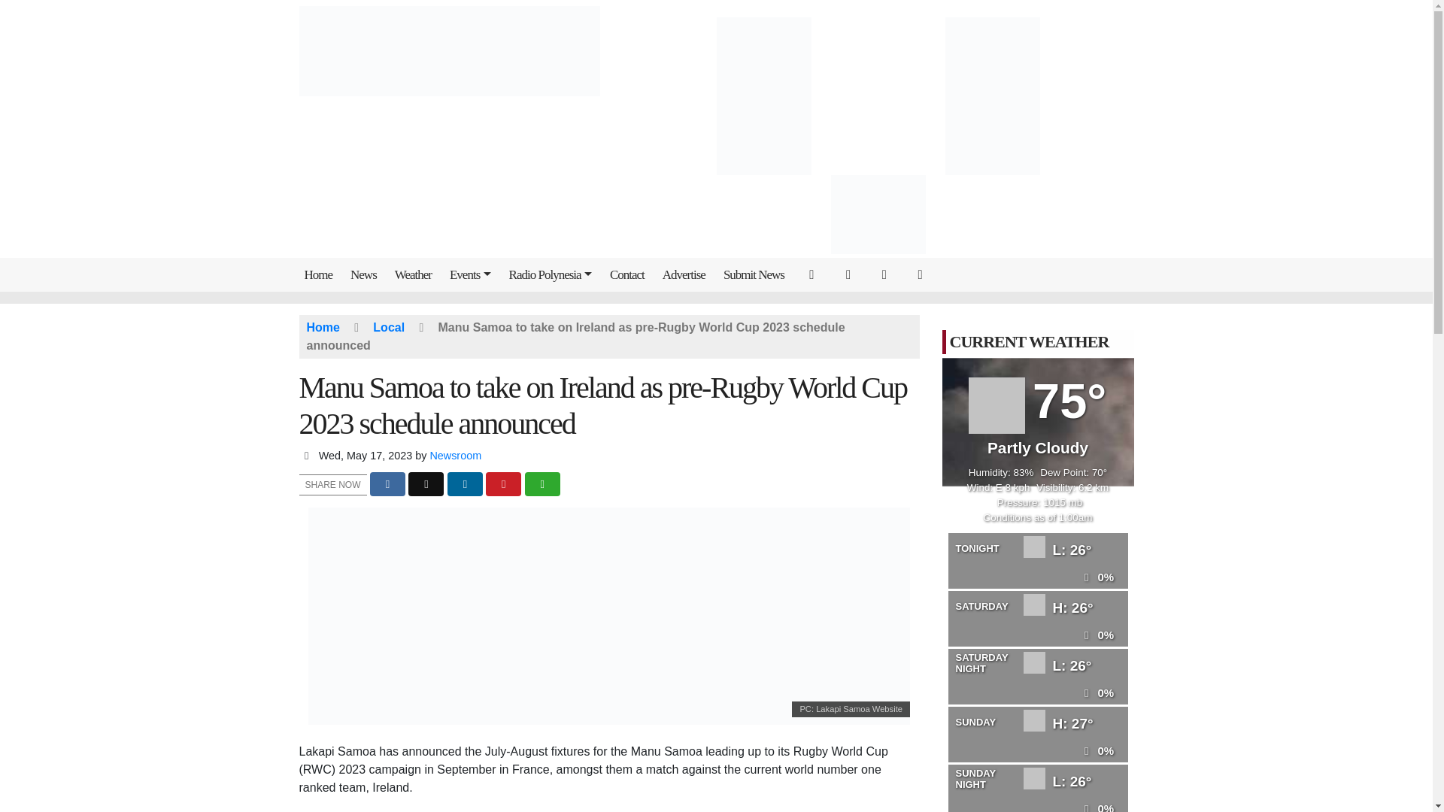 This screenshot has height=812, width=1444. What do you see at coordinates (417, 274) in the screenshot?
I see `Weather` at bounding box center [417, 274].